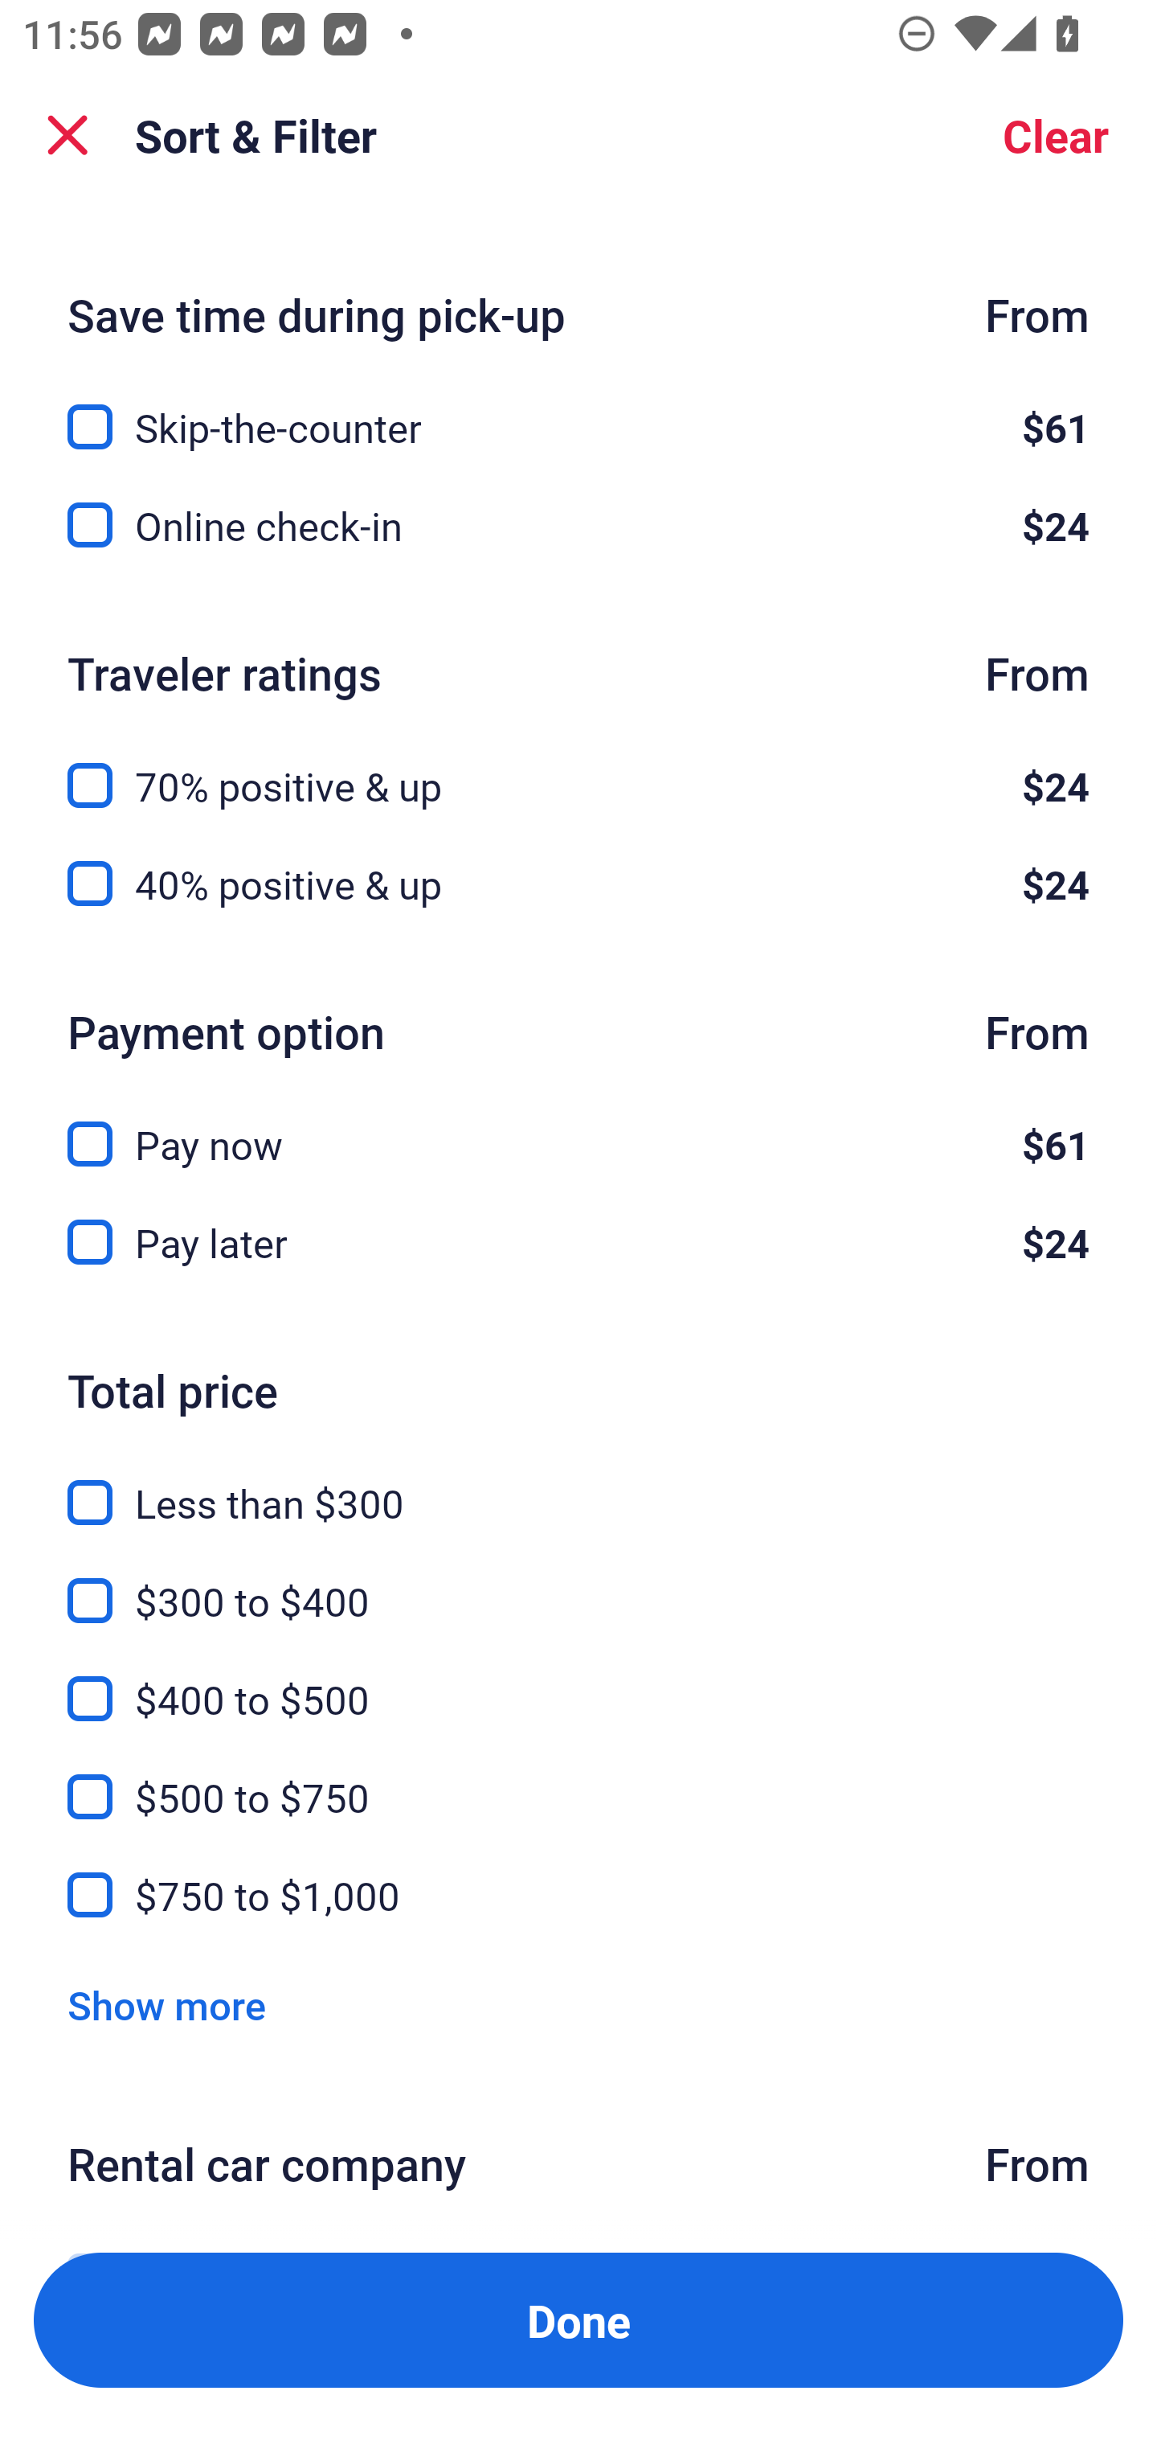 The width and height of the screenshot is (1157, 2444). What do you see at coordinates (578, 1681) in the screenshot?
I see `$400 to $500, $400 to $500` at bounding box center [578, 1681].